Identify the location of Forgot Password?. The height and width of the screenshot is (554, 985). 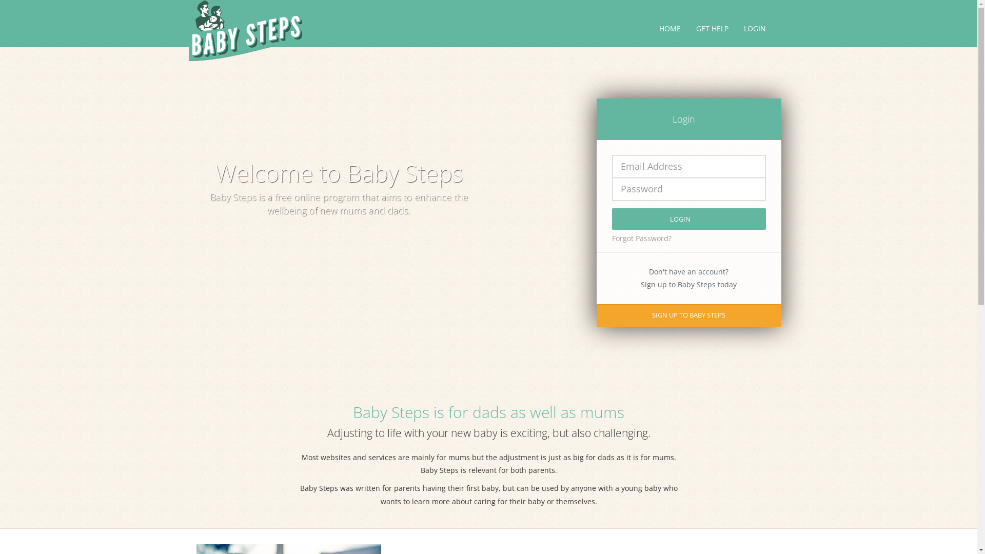
(641, 238).